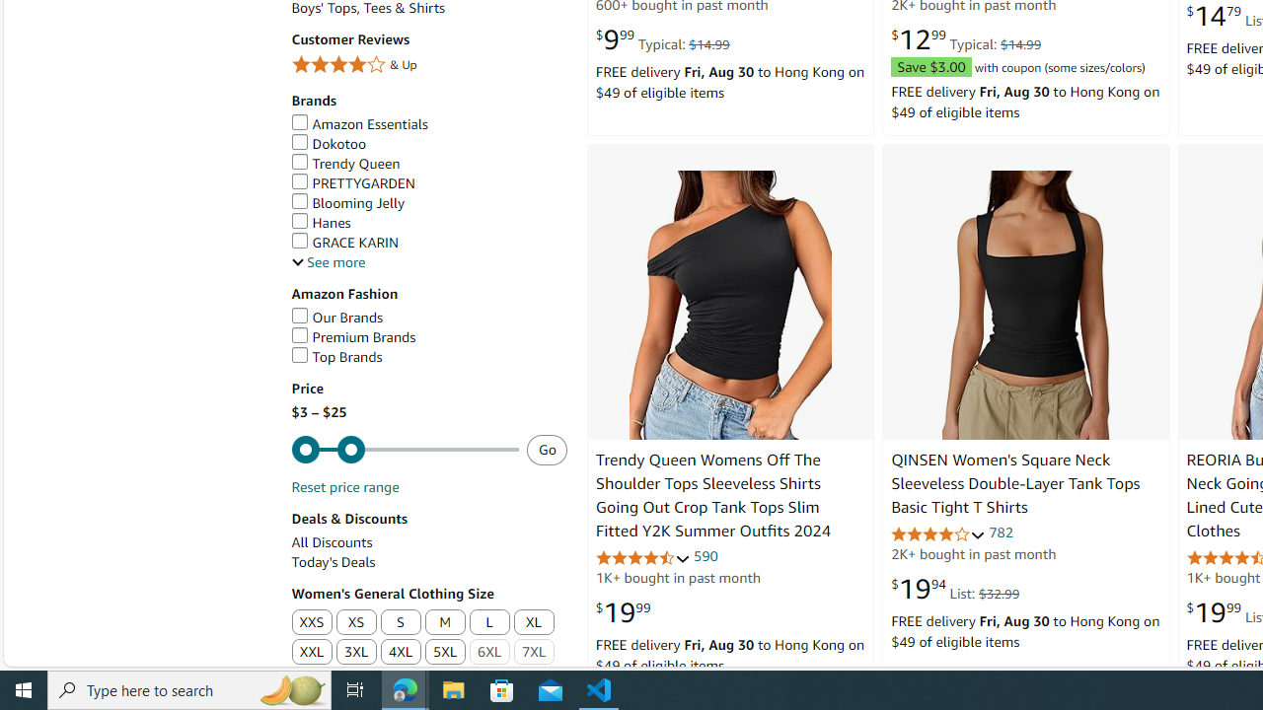 The width and height of the screenshot is (1263, 710). Describe the element at coordinates (623, 612) in the screenshot. I see `$19.99` at that location.